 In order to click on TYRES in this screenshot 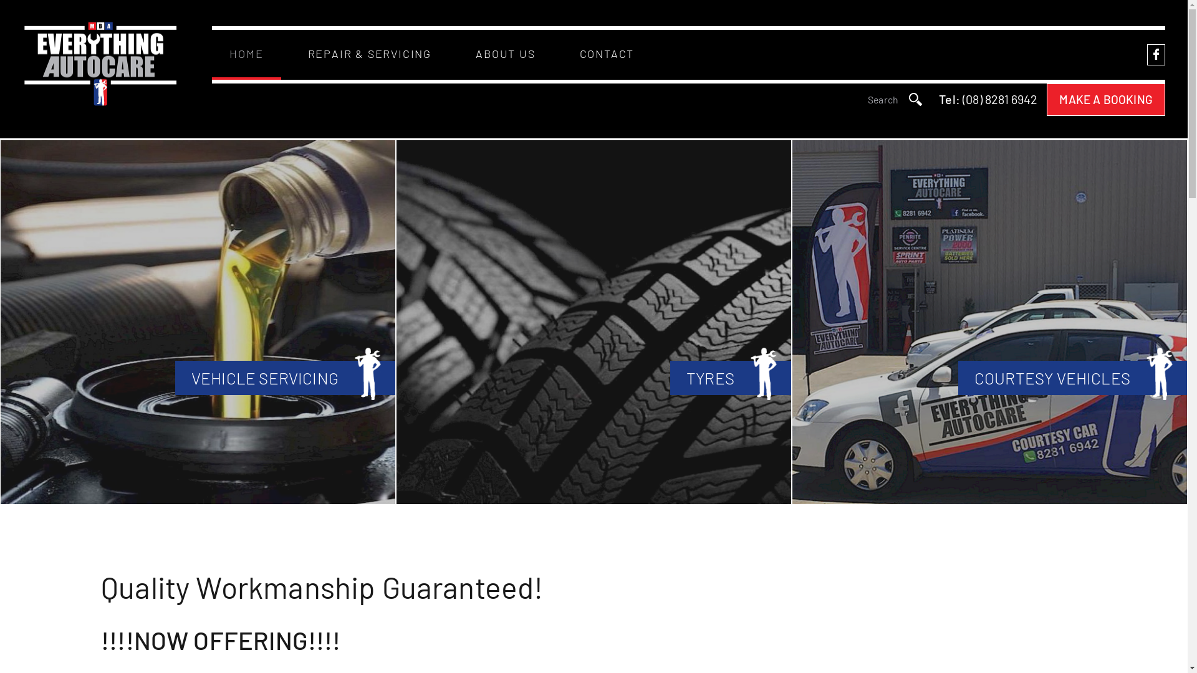, I will do `click(594, 322)`.